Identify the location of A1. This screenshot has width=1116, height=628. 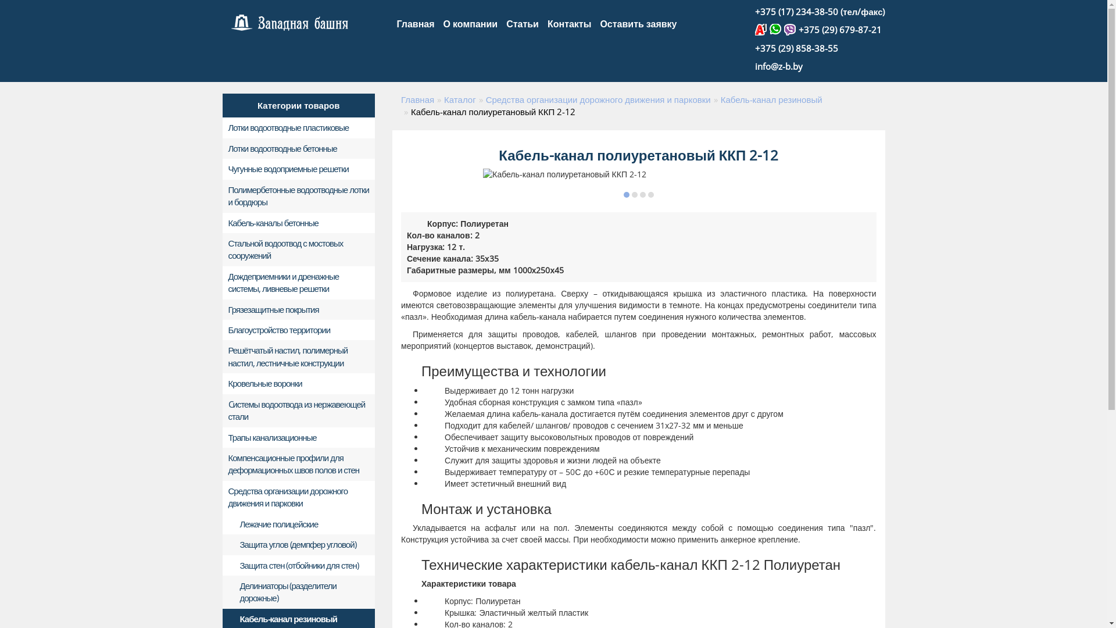
(763, 30).